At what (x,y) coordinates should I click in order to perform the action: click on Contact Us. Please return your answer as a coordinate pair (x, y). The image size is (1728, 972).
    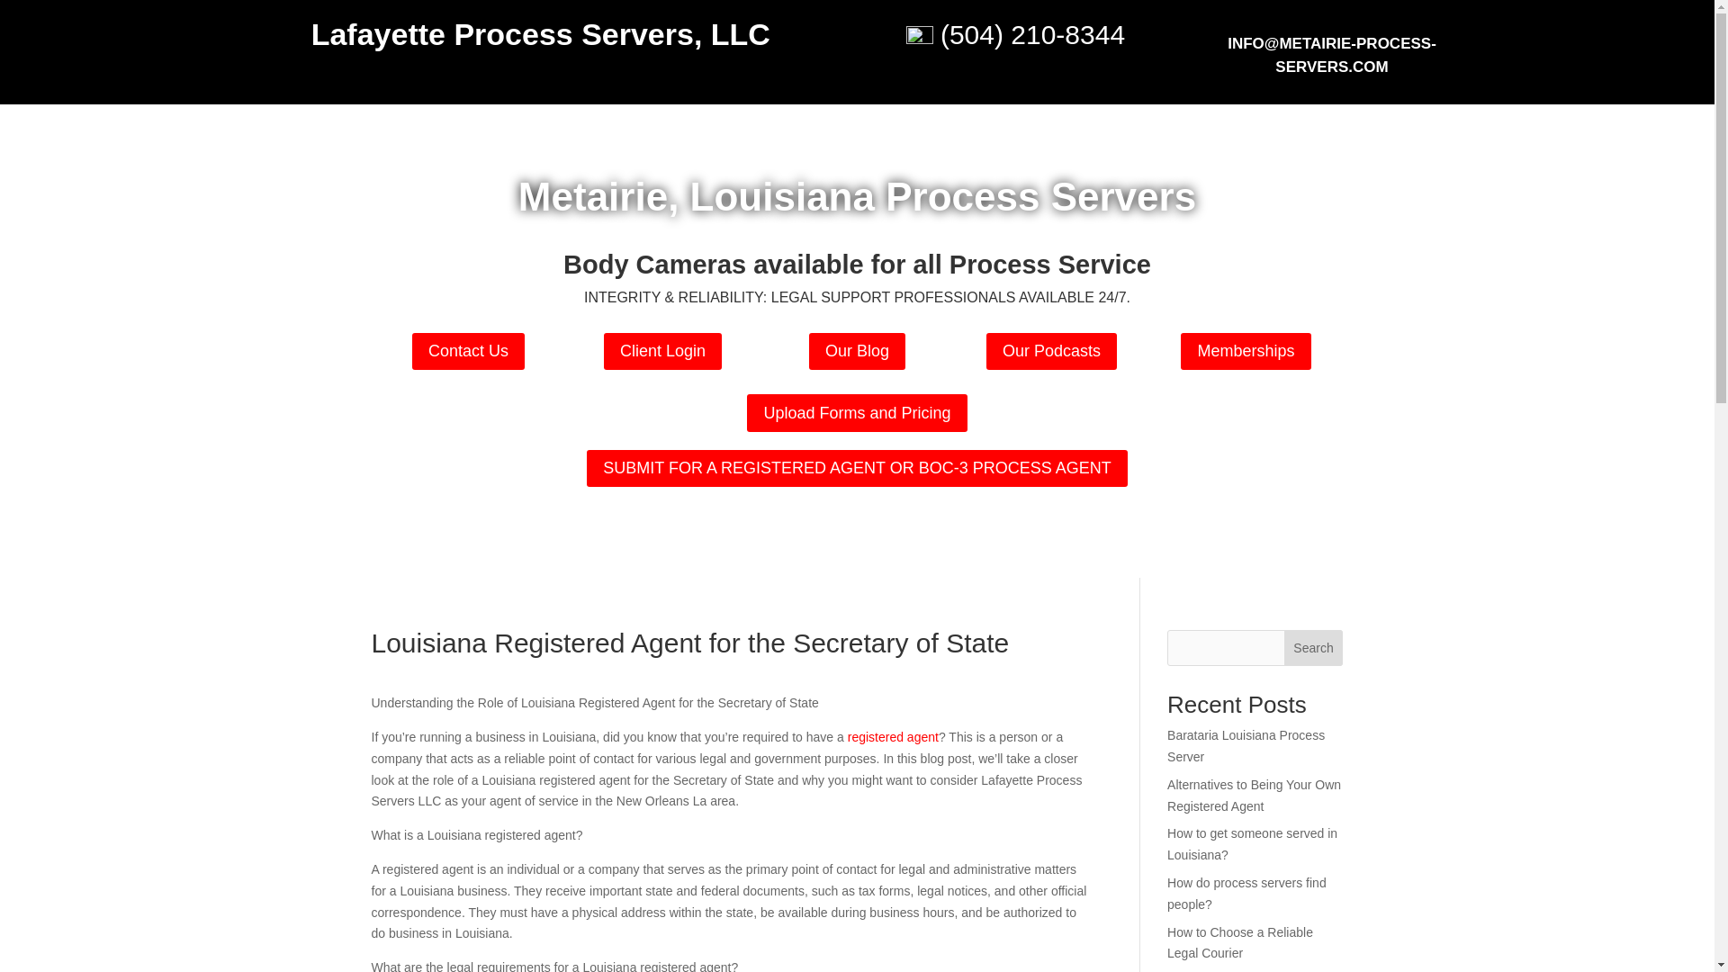
    Looking at the image, I should click on (468, 351).